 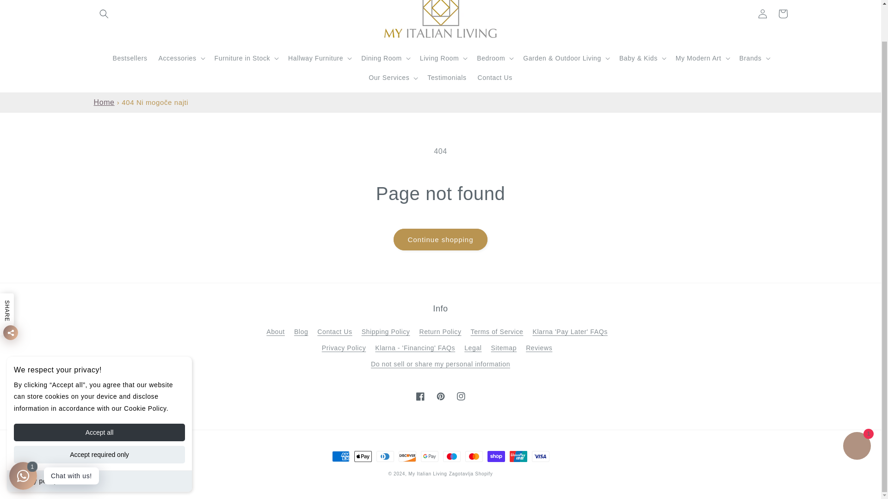 What do you see at coordinates (104, 102) in the screenshot?
I see `Home` at bounding box center [104, 102].